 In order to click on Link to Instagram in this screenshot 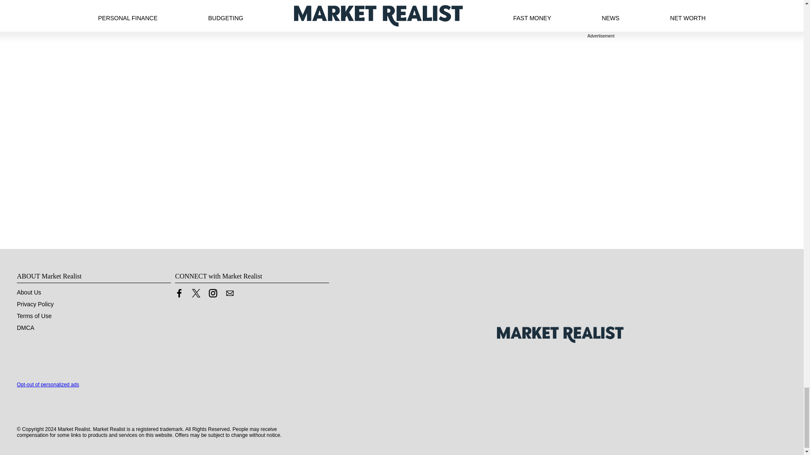, I will do `click(213, 293)`.